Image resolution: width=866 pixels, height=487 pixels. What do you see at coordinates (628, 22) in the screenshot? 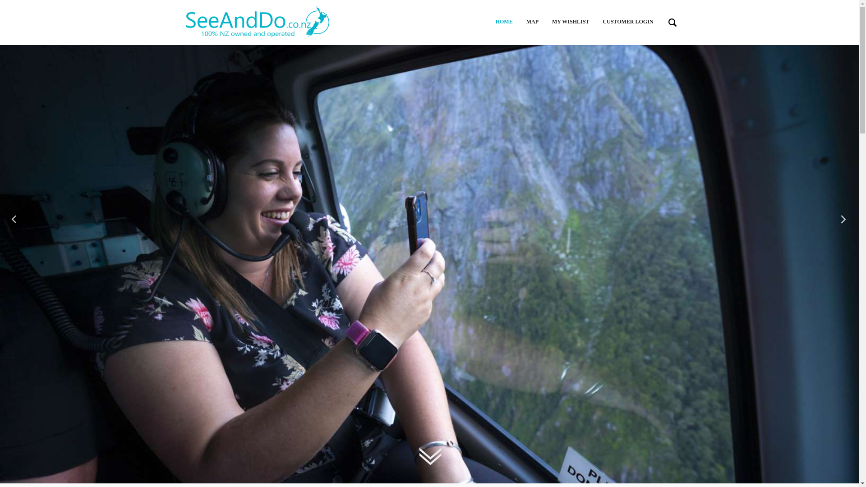
I see `CUSTOMER LOGIN` at bounding box center [628, 22].